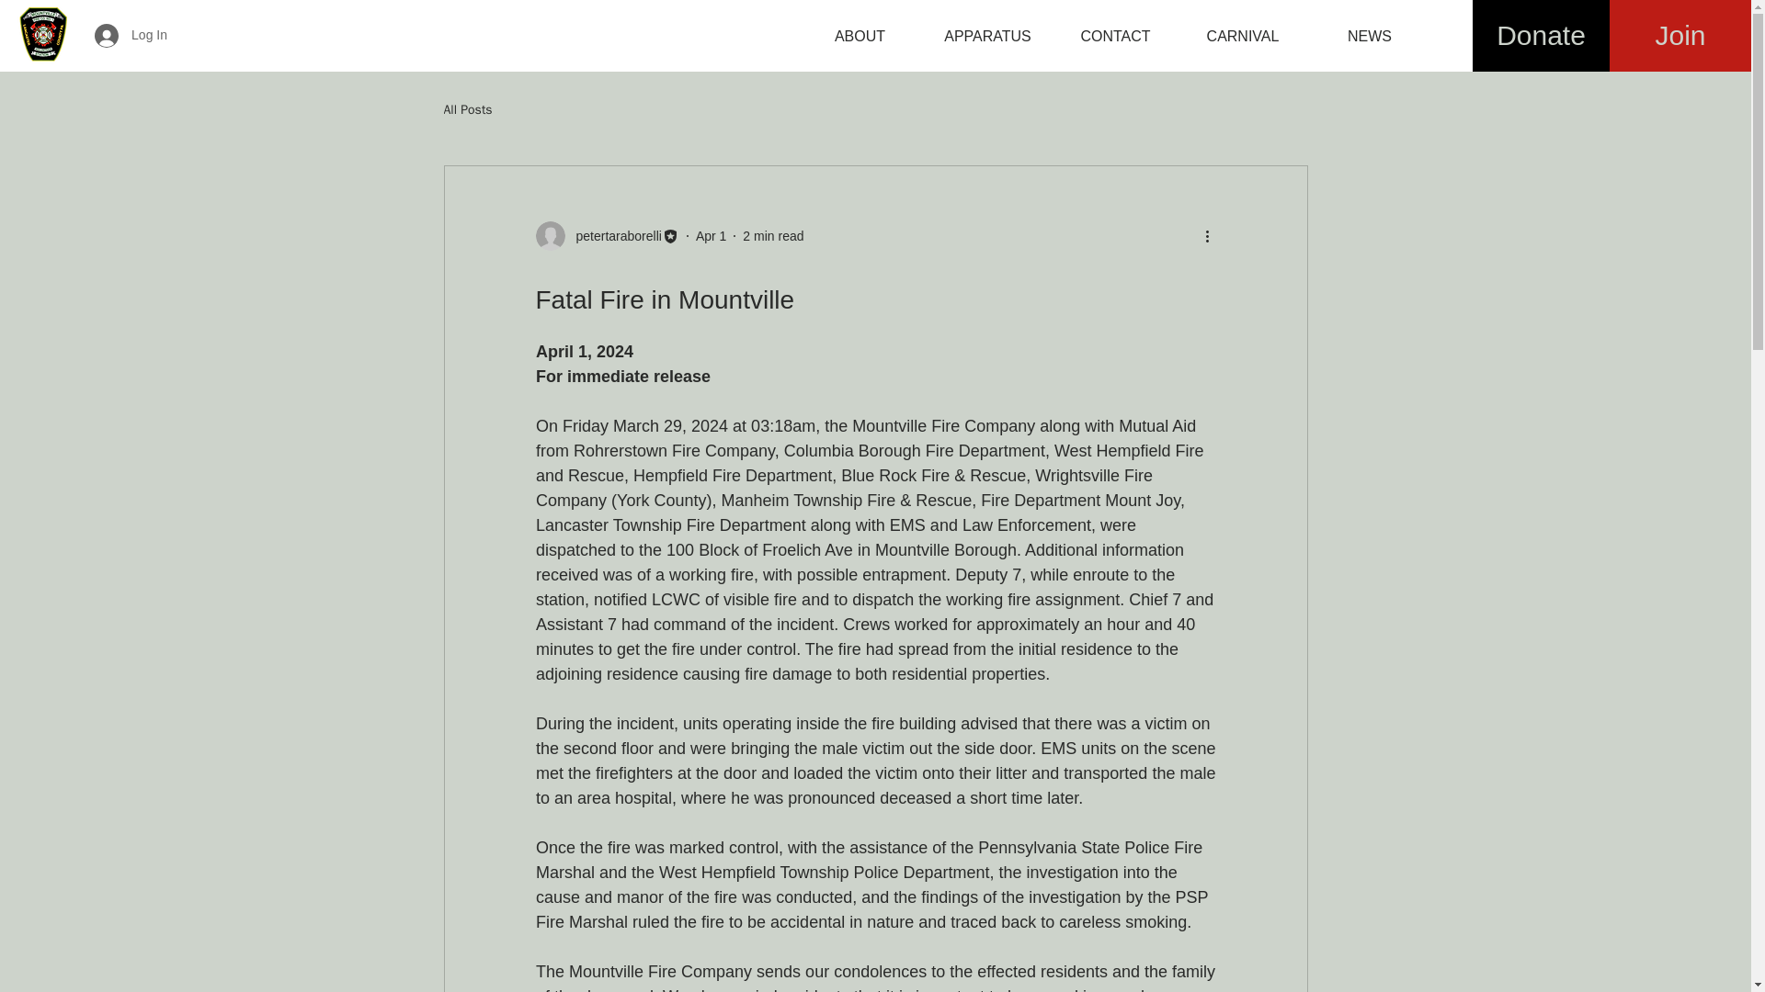 This screenshot has height=992, width=1765. Describe the element at coordinates (1370, 37) in the screenshot. I see `NEWS` at that location.